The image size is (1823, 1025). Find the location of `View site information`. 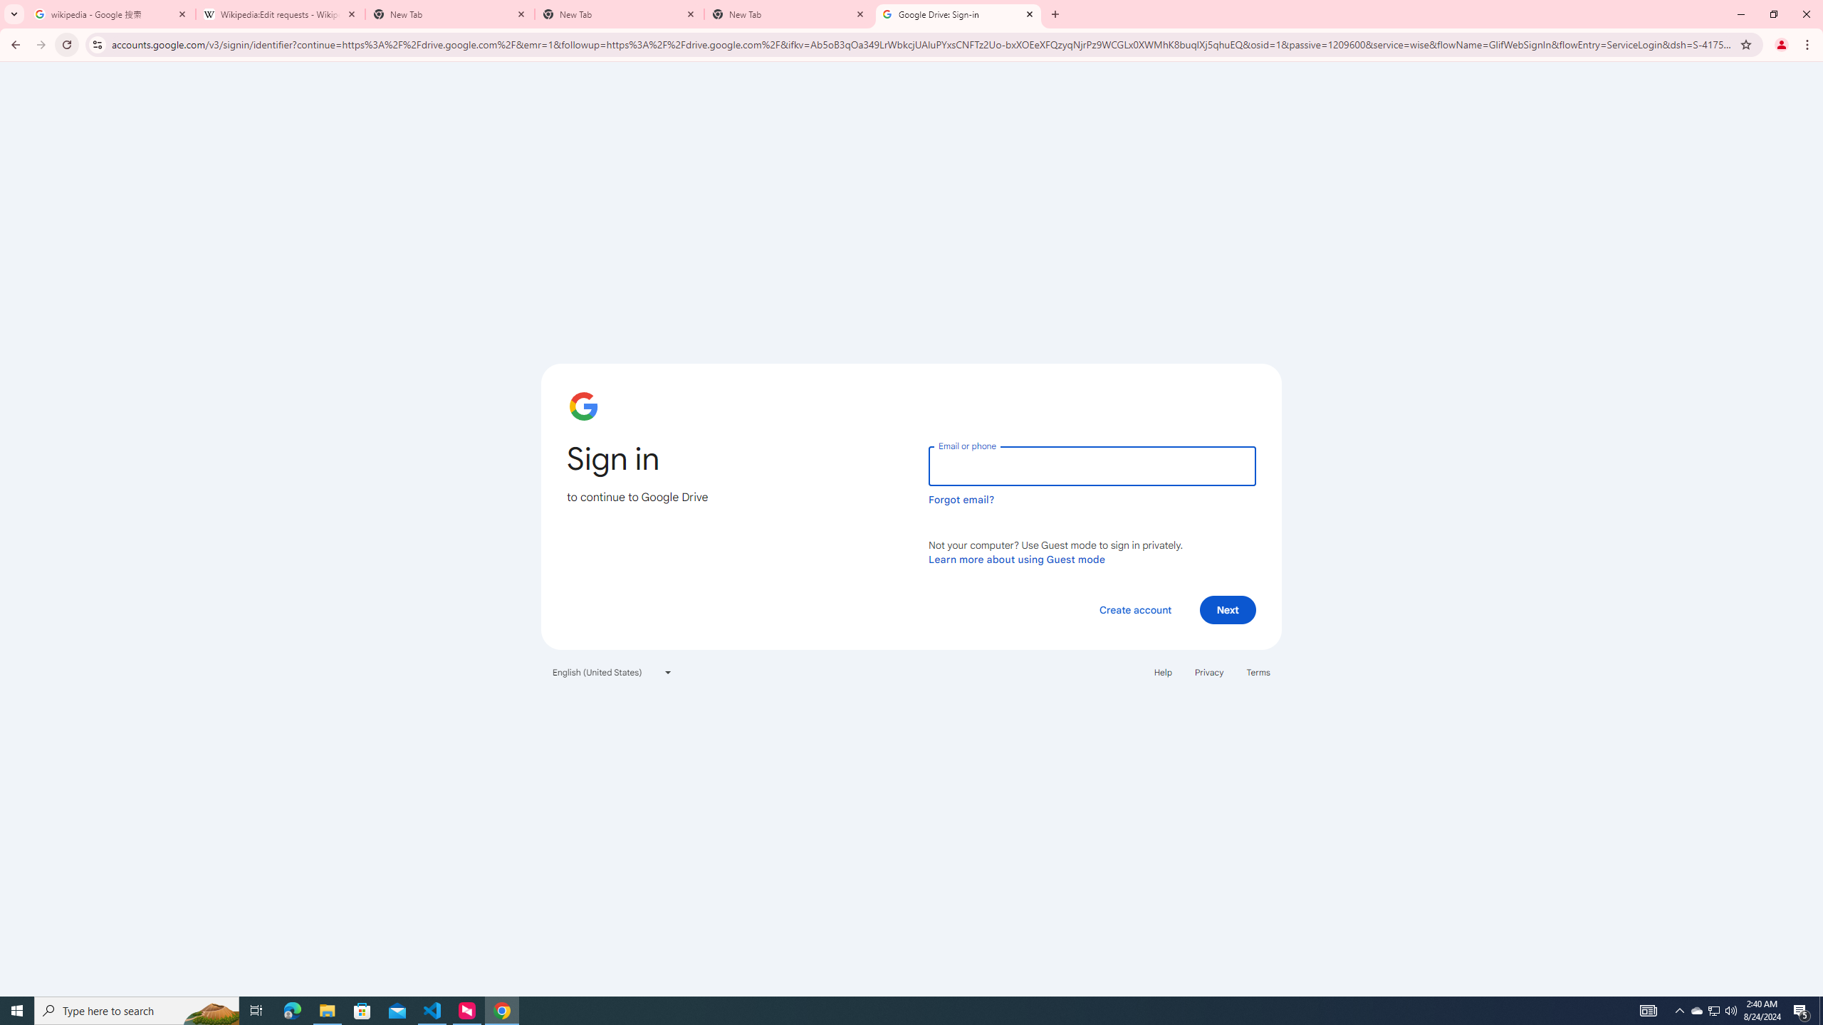

View site information is located at coordinates (97, 44).